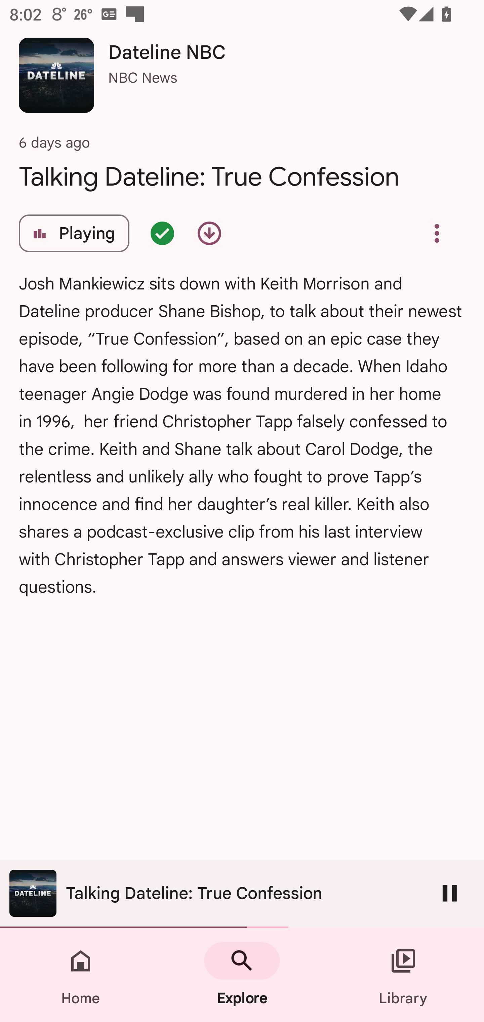 The width and height of the screenshot is (484, 1022). What do you see at coordinates (403, 975) in the screenshot?
I see `Library` at bounding box center [403, 975].